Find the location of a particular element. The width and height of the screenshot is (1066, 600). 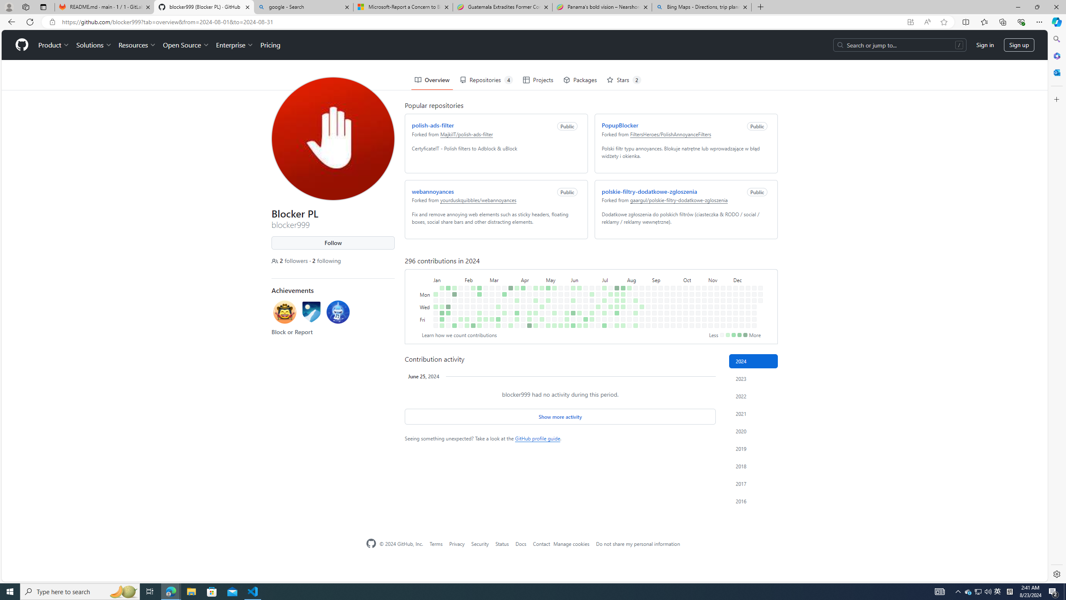

No contributions on April 15th. is located at coordinates (528, 264).